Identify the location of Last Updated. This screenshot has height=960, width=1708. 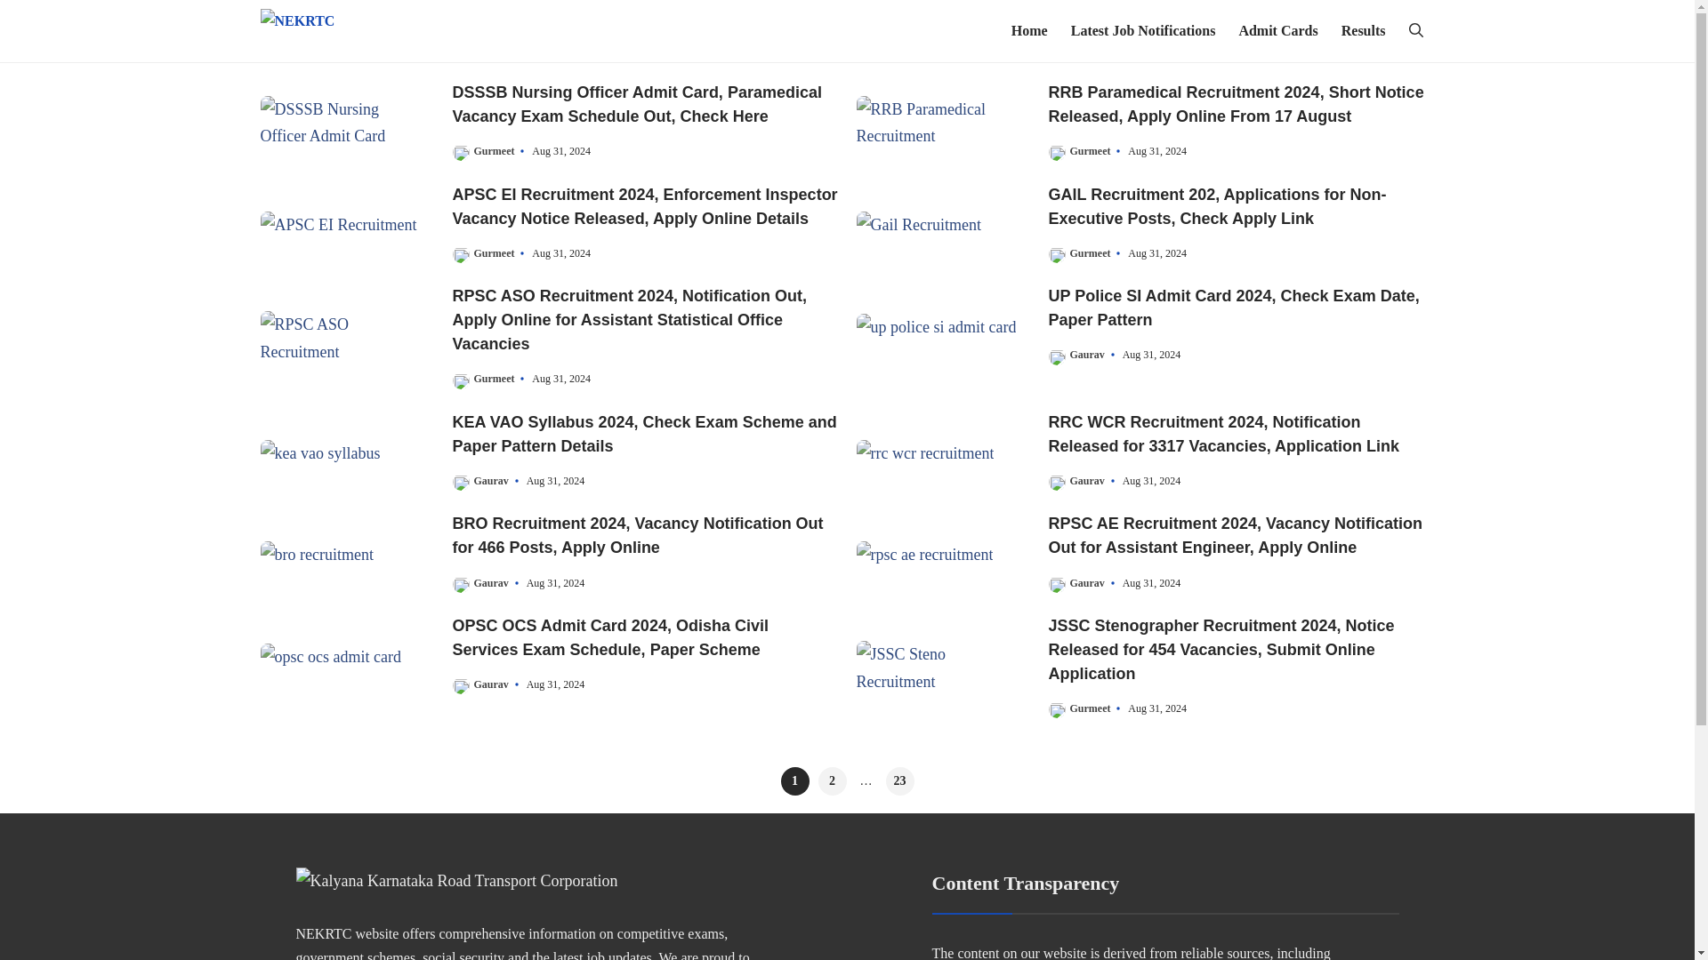
(1142, 480).